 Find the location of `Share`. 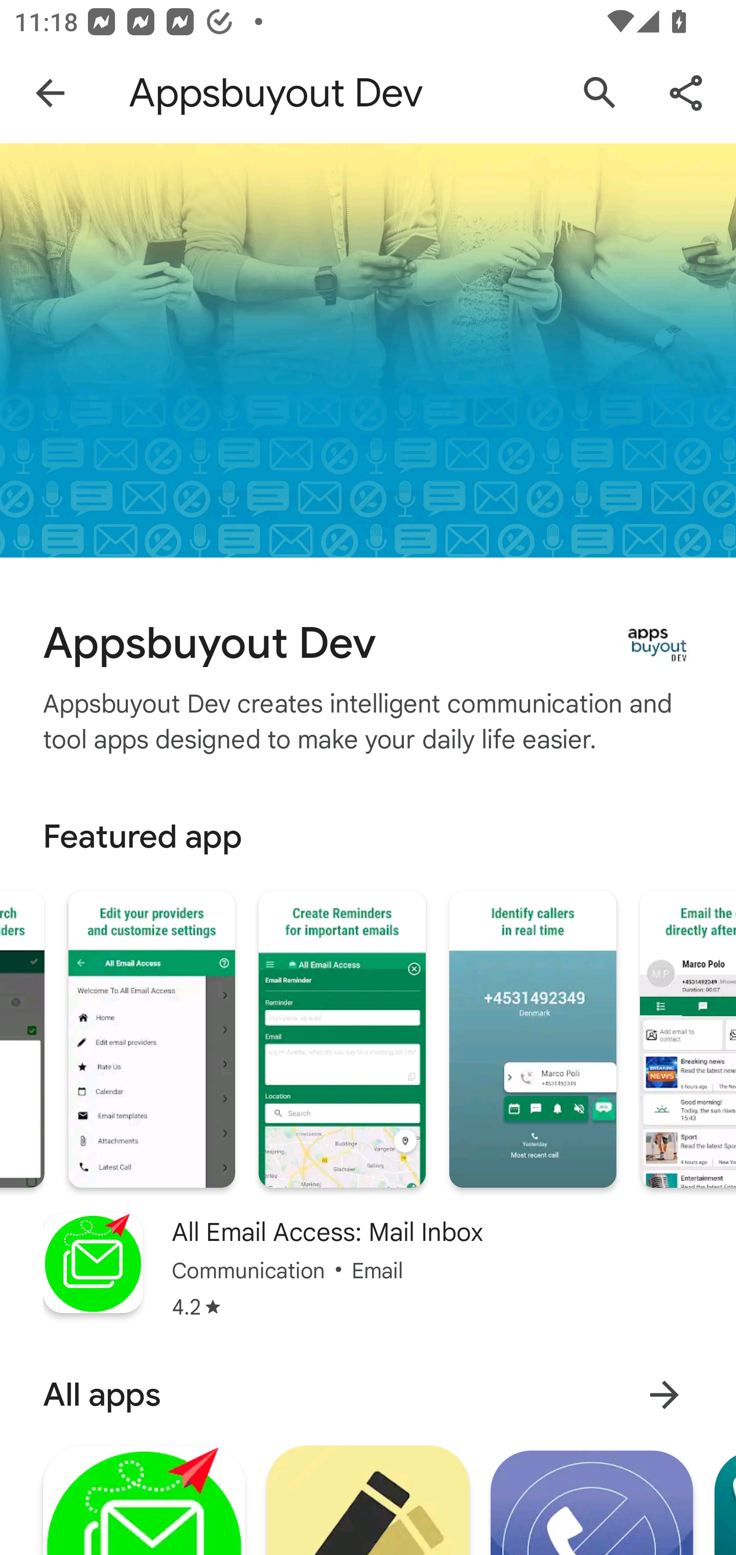

Share is located at coordinates (686, 93).